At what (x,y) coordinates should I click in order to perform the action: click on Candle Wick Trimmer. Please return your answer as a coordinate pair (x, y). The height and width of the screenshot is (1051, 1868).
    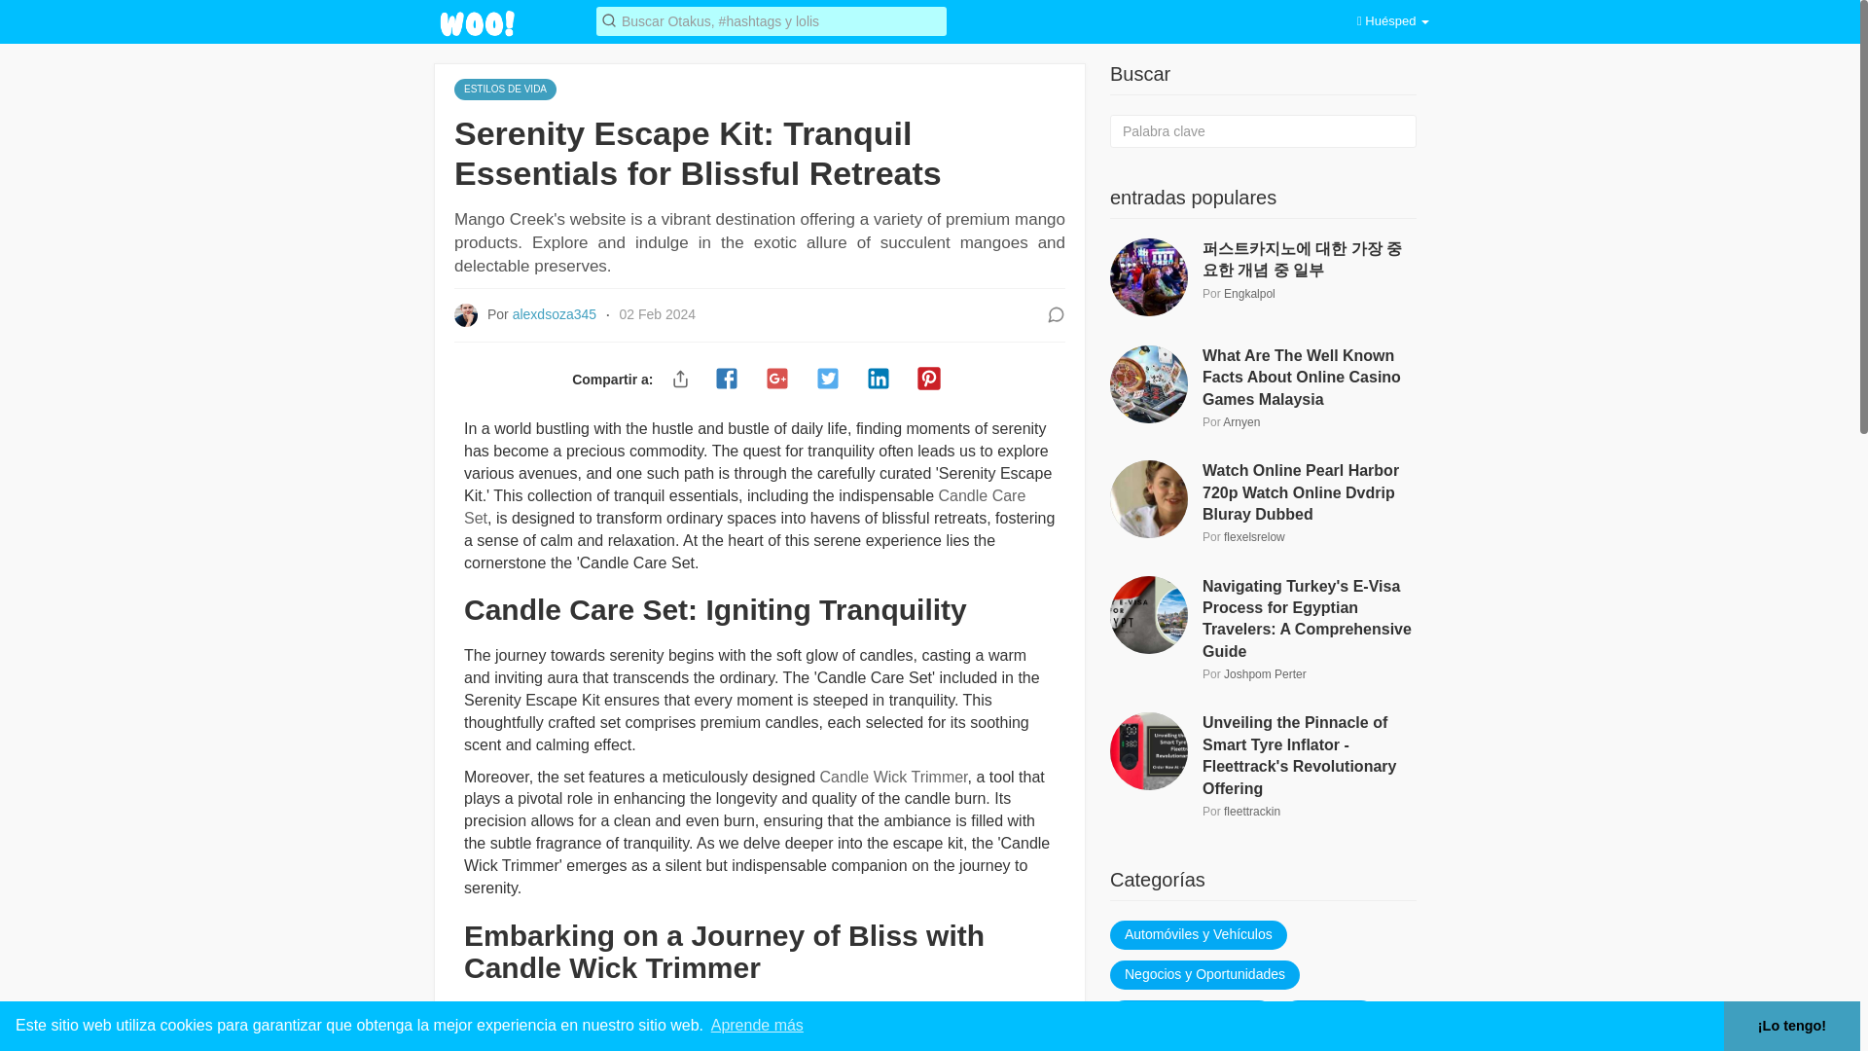
    Looking at the image, I should click on (893, 777).